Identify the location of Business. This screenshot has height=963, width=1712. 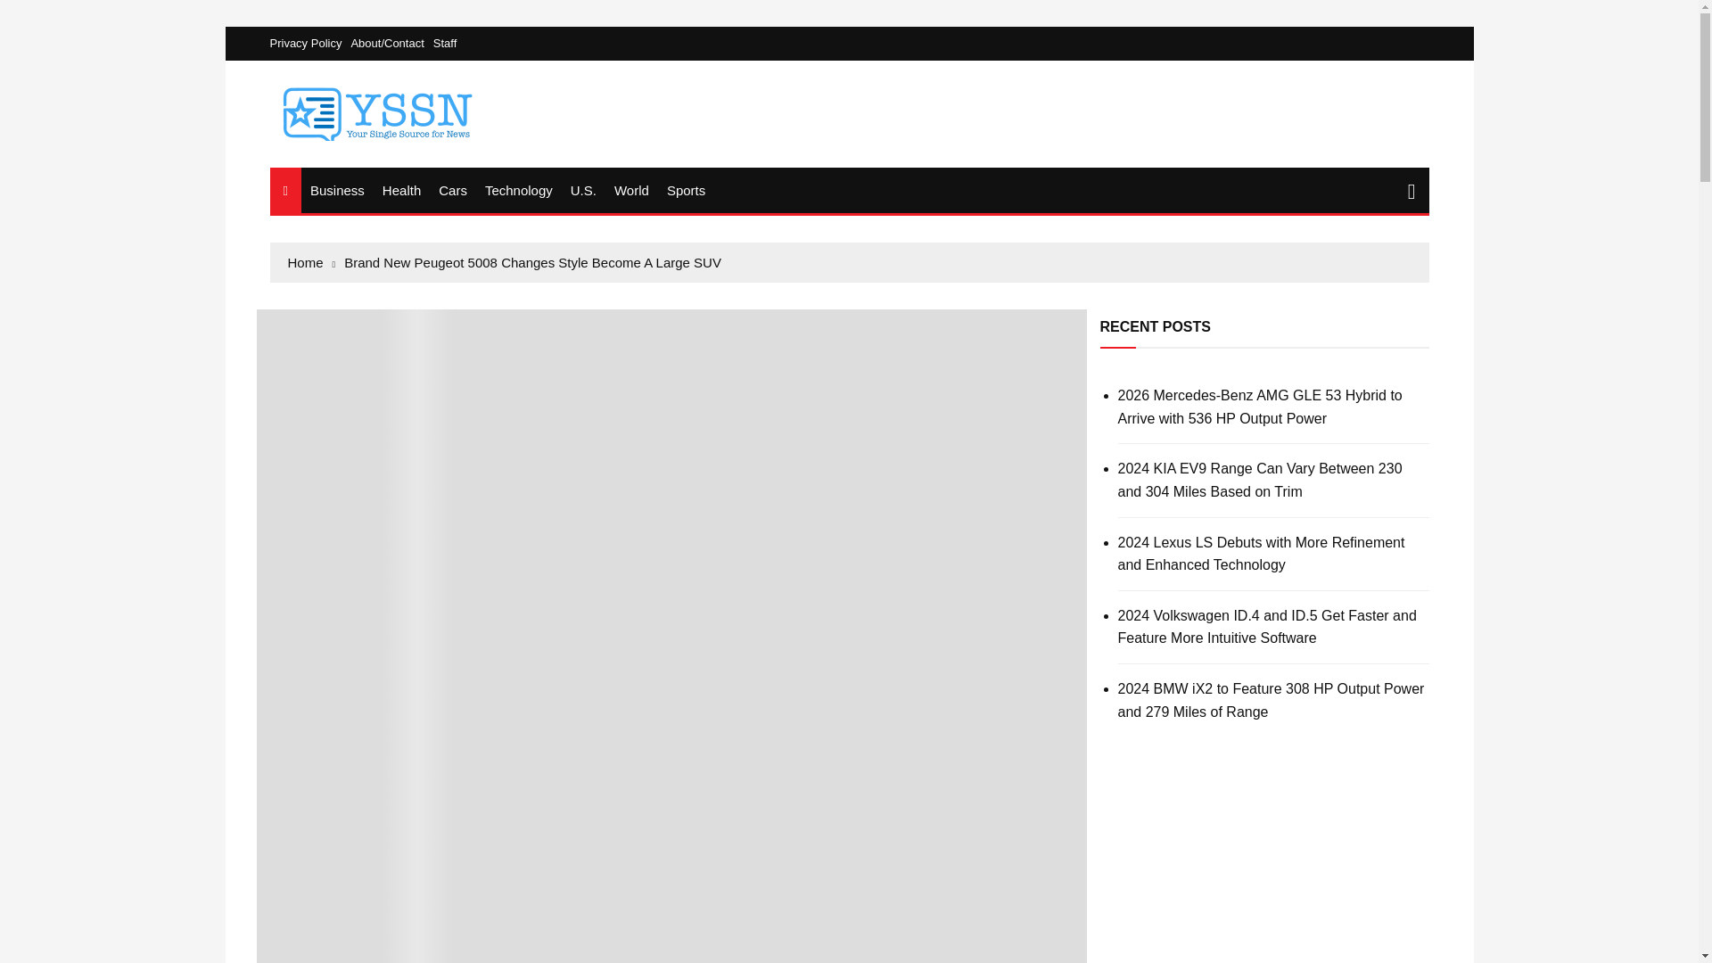
(337, 189).